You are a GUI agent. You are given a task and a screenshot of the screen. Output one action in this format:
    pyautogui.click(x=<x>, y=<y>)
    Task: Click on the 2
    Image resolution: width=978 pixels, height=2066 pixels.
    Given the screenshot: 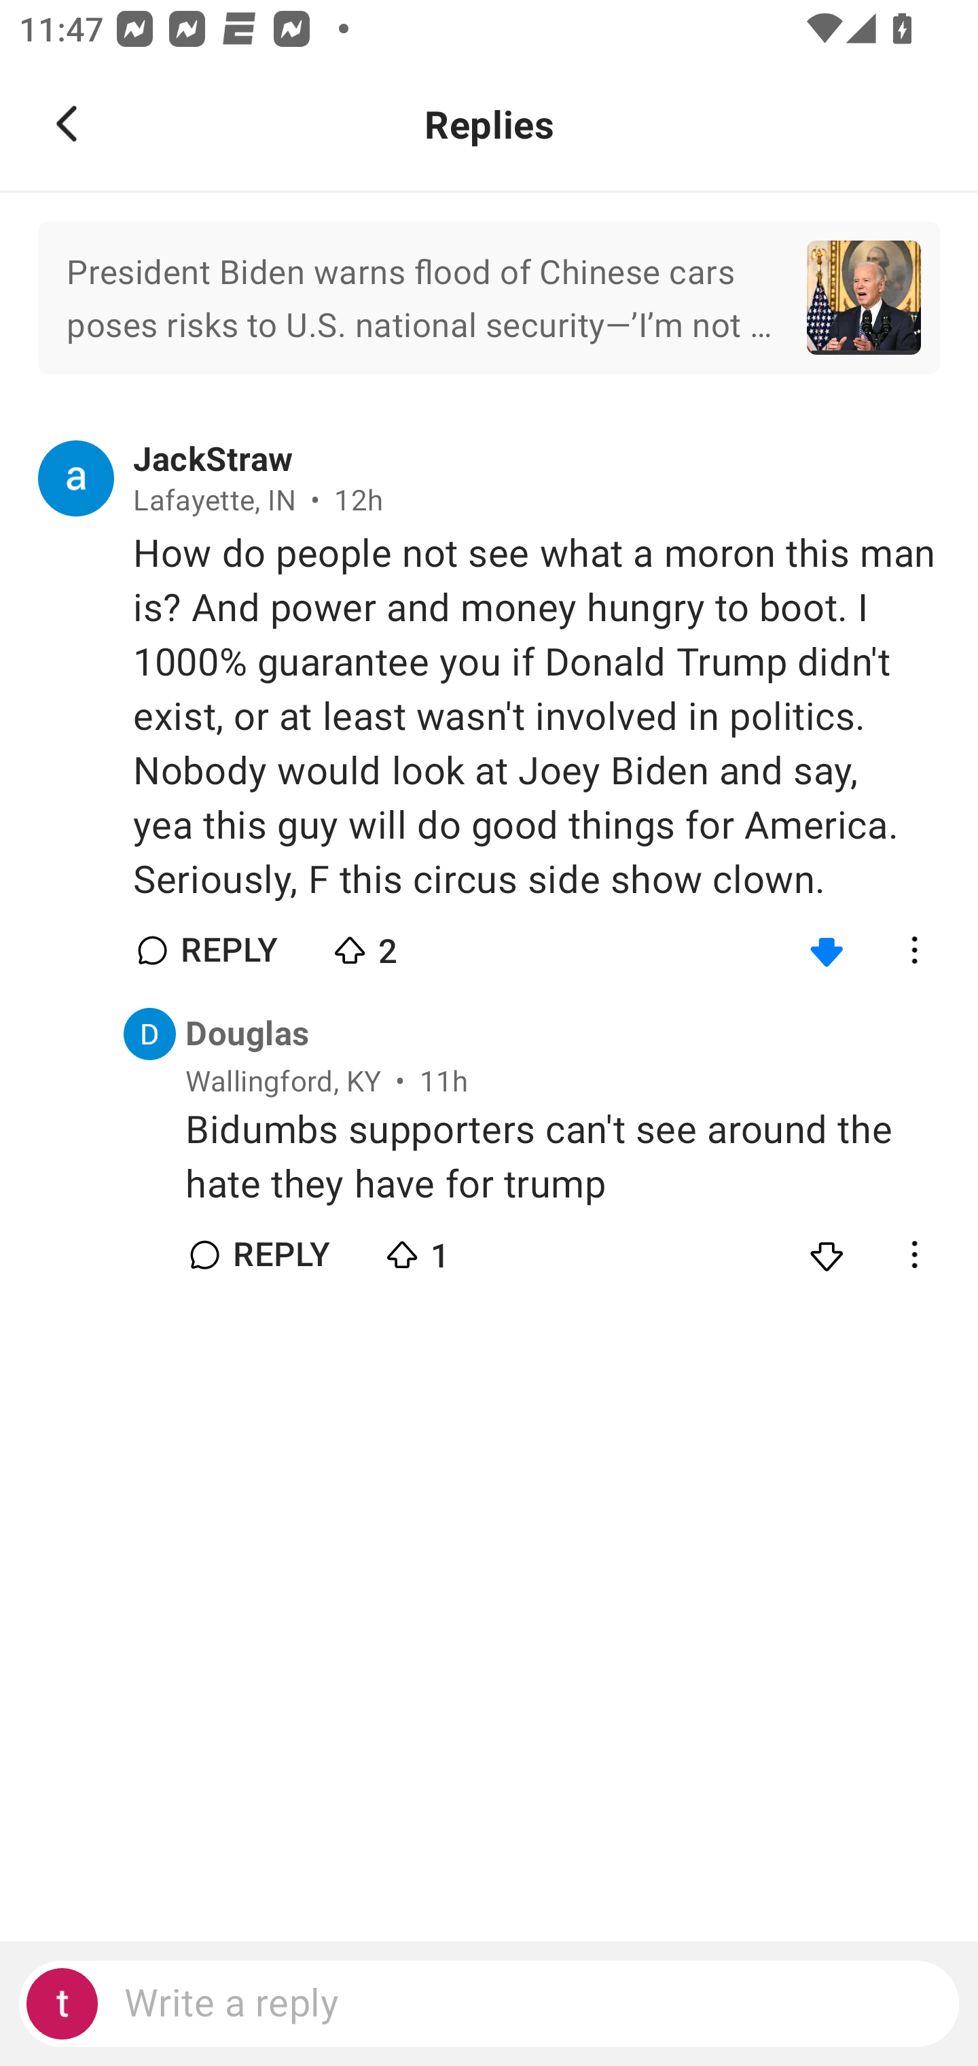 What is the action you would take?
    pyautogui.click(x=422, y=945)
    